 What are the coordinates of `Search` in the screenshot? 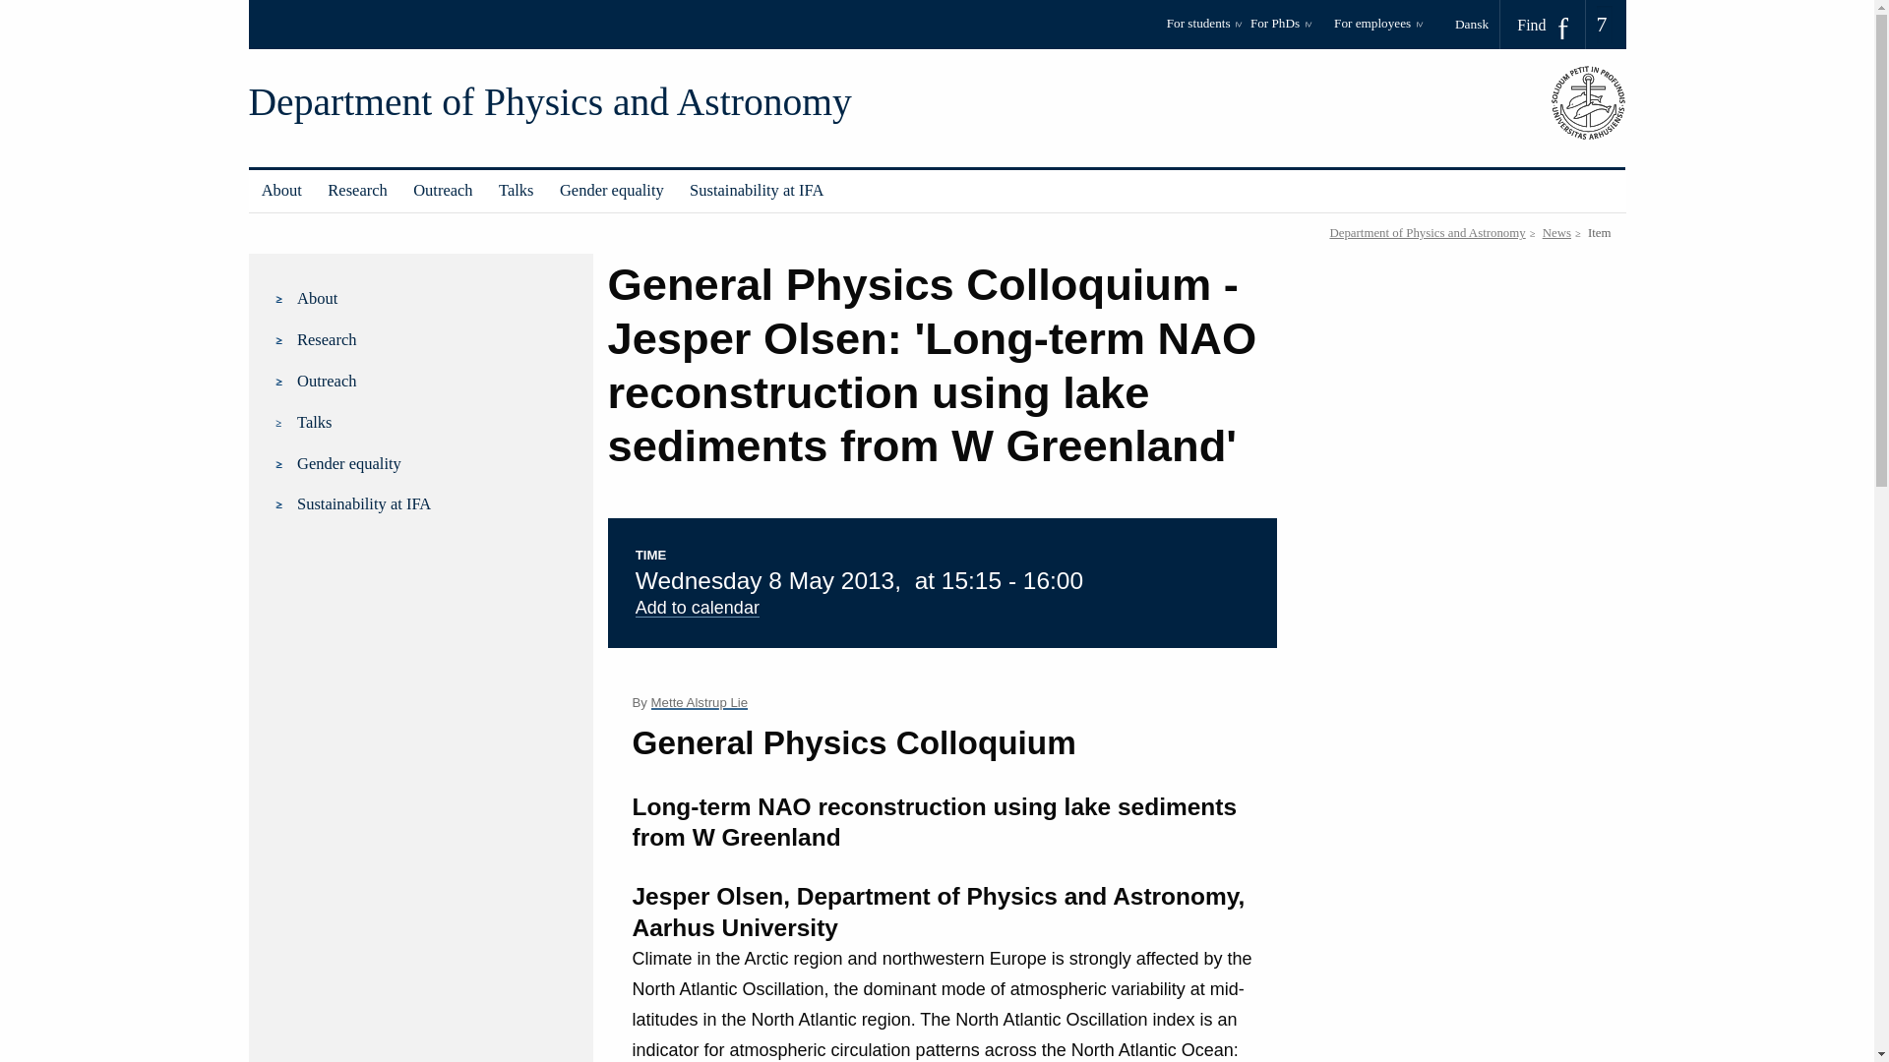 It's located at (23, 8).